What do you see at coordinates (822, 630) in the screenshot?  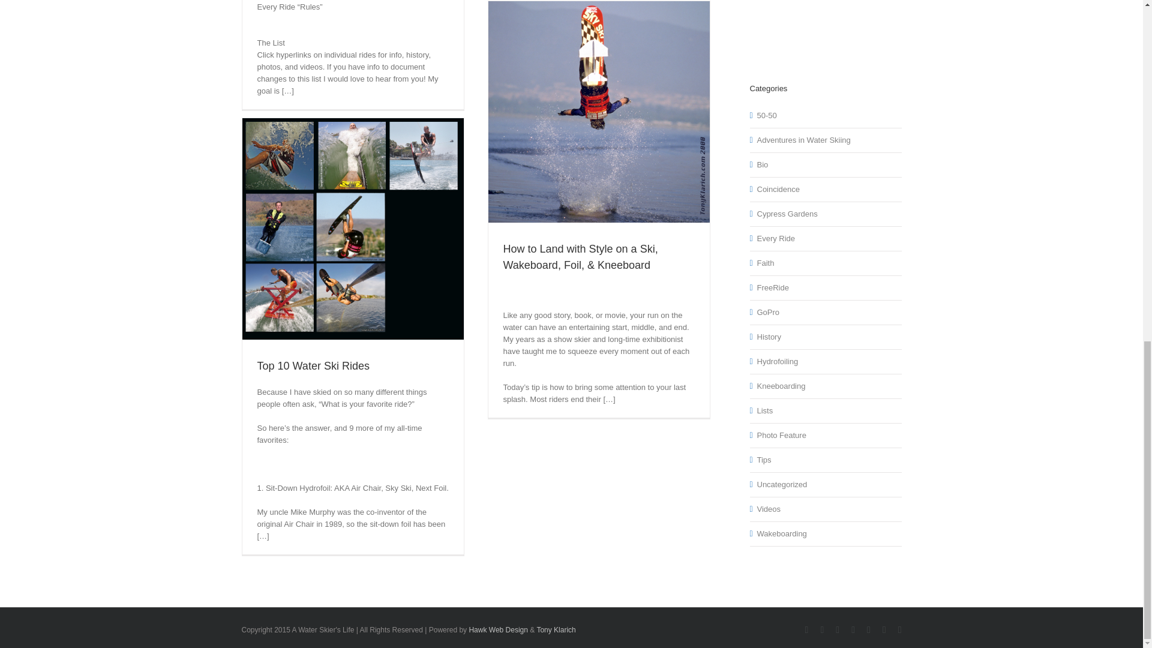 I see `Flickr` at bounding box center [822, 630].